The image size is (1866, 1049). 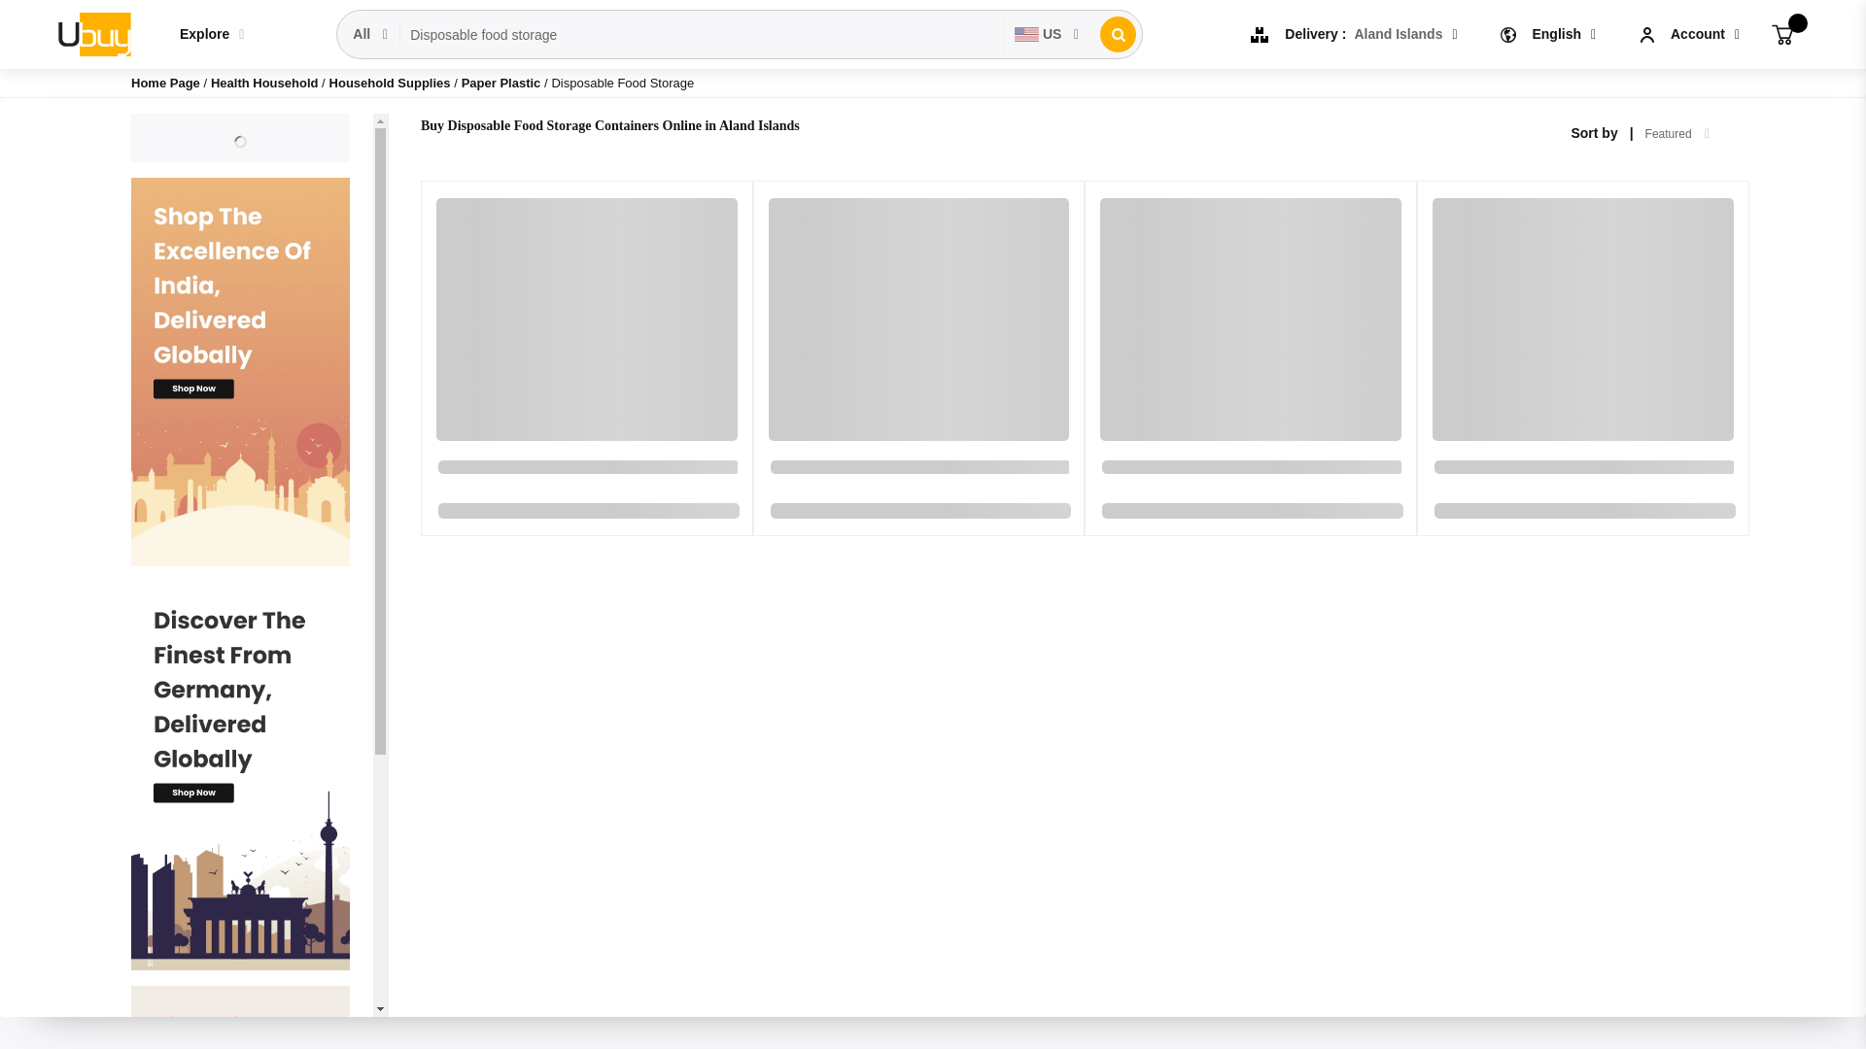 What do you see at coordinates (1048, 34) in the screenshot?
I see `US` at bounding box center [1048, 34].